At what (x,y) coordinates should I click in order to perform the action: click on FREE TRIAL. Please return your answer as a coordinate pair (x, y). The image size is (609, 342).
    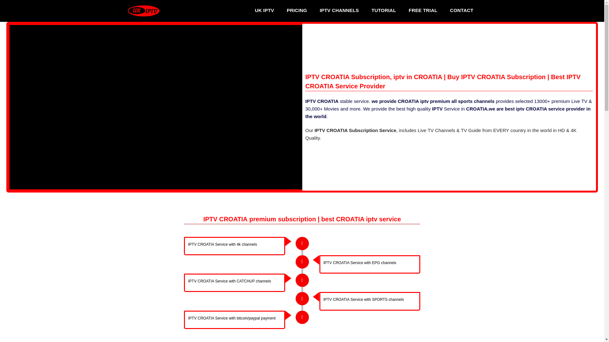
    Looking at the image, I should click on (423, 10).